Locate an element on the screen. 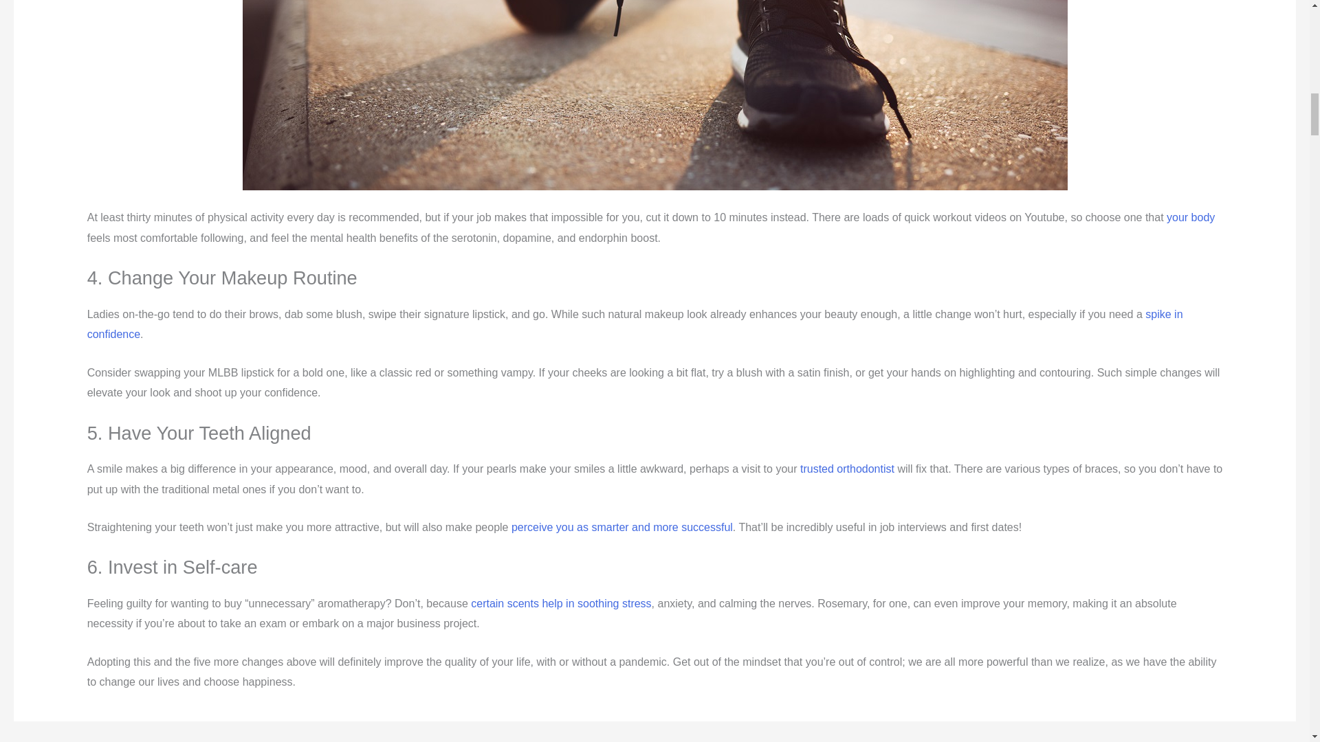 The height and width of the screenshot is (742, 1320). perceive you as smarter and more successful is located at coordinates (621, 528).